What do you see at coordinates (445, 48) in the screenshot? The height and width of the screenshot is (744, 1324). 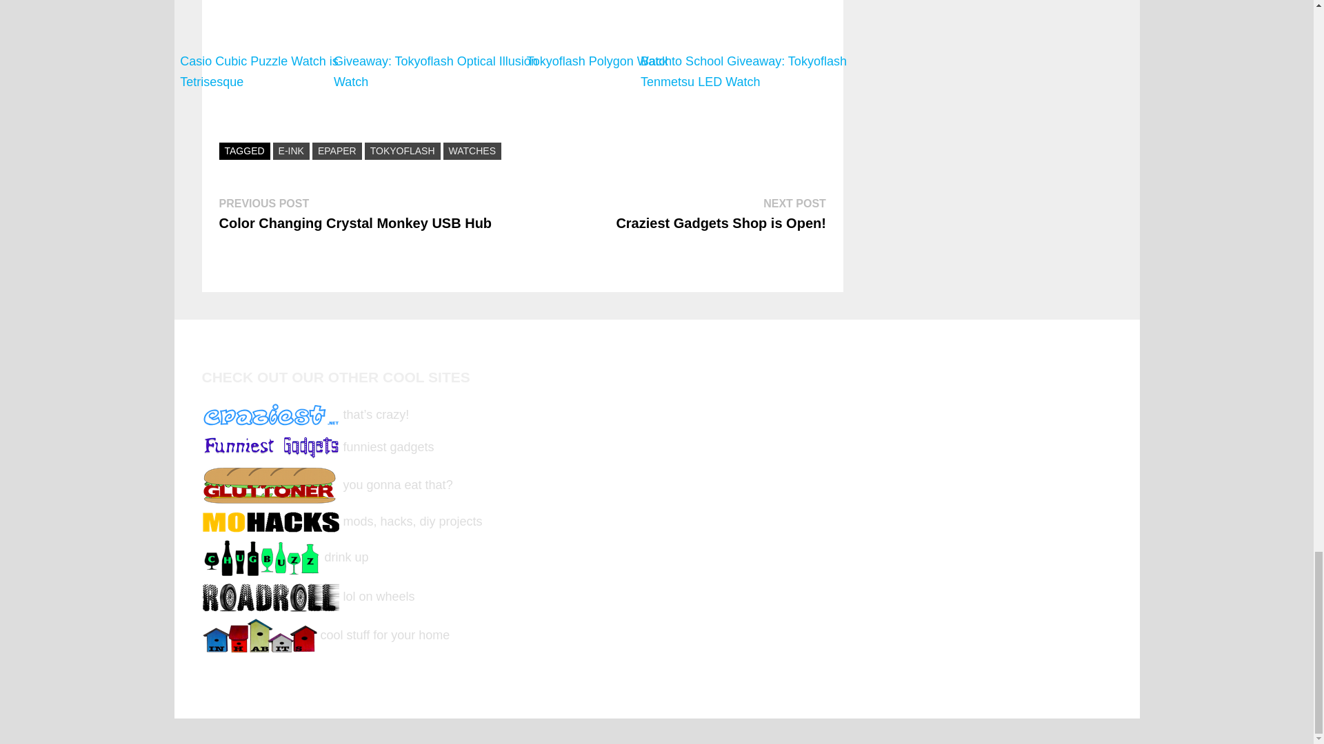 I see `Giveaway: Tokyoflash Optical Illusion Watch` at bounding box center [445, 48].